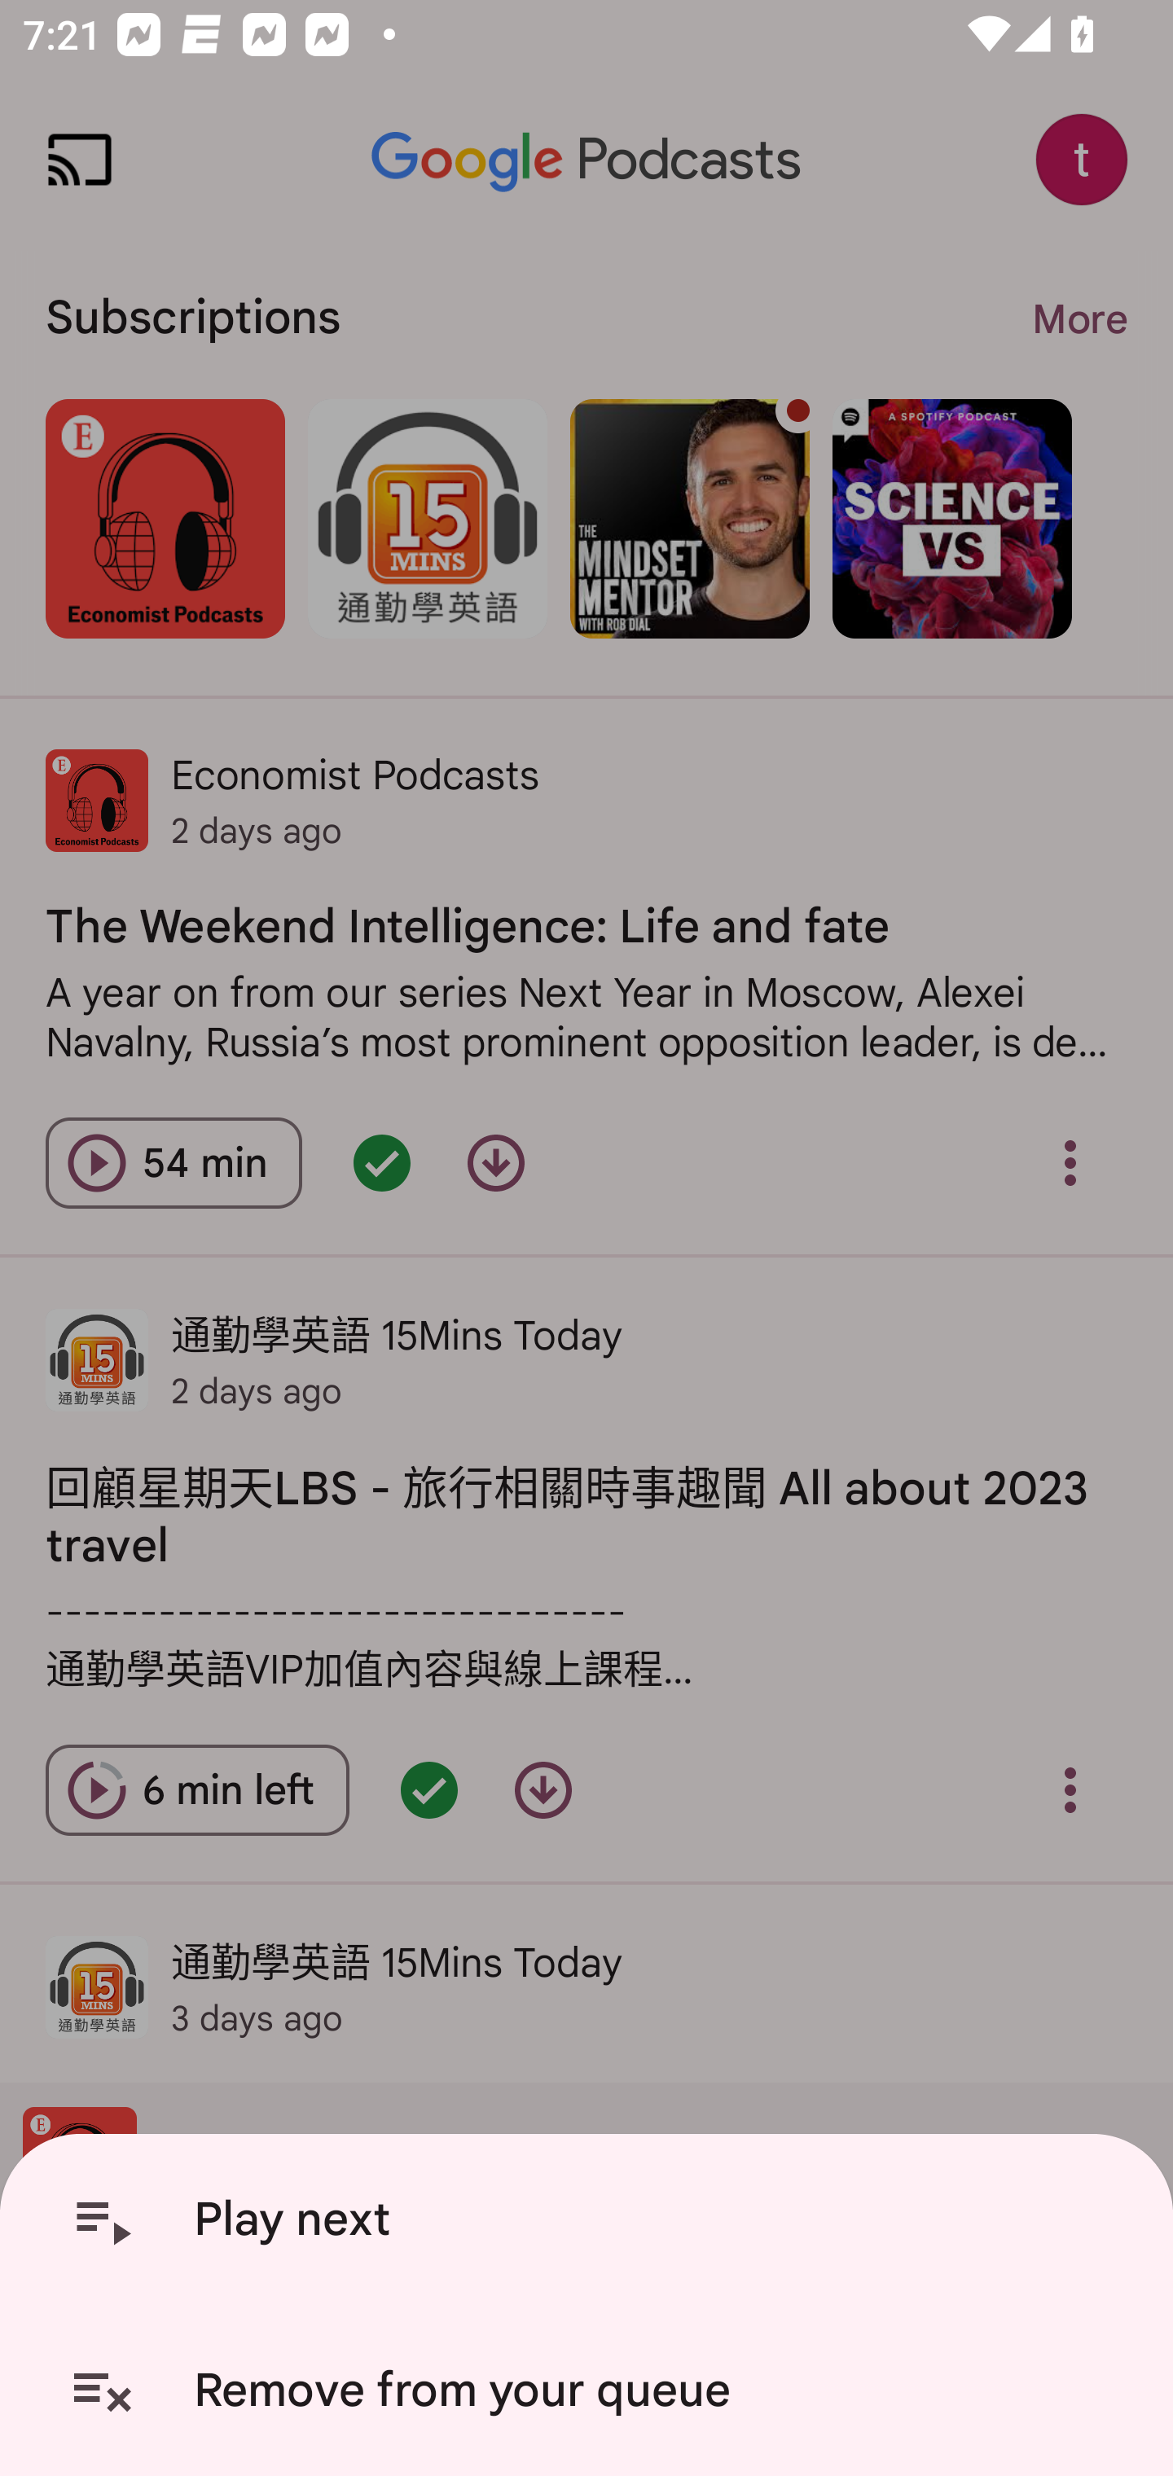 Image resolution: width=1173 pixels, height=2476 pixels. What do you see at coordinates (592, 2390) in the screenshot?
I see `Remove from your queue` at bounding box center [592, 2390].